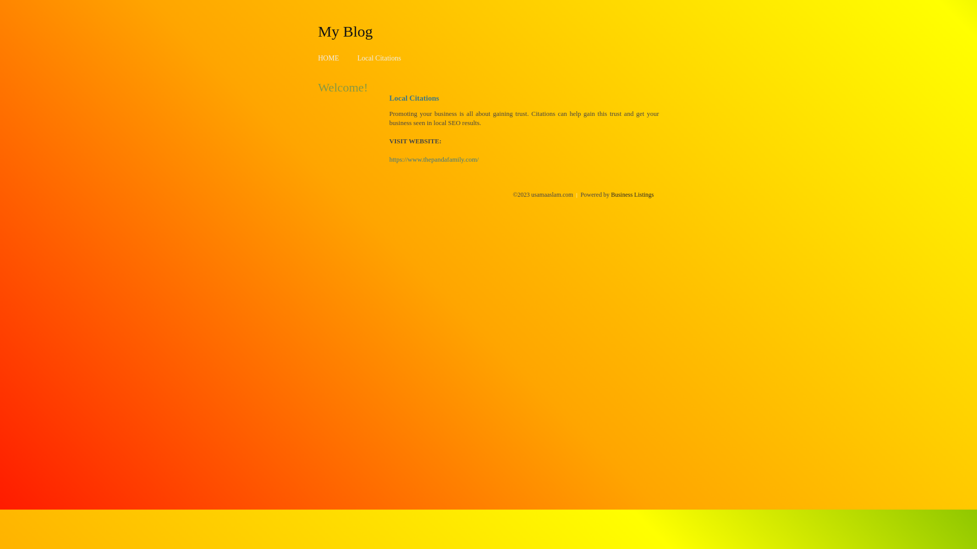 Image resolution: width=977 pixels, height=549 pixels. Describe the element at coordinates (633, 195) in the screenshot. I see `Business Listings` at that location.